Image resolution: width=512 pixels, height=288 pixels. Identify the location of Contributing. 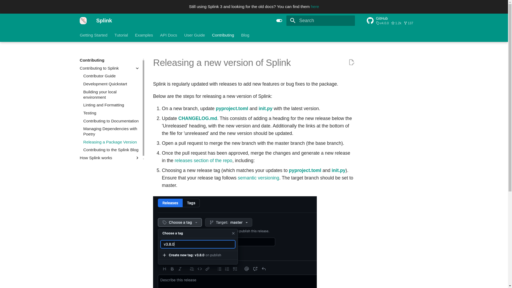
(223, 35).